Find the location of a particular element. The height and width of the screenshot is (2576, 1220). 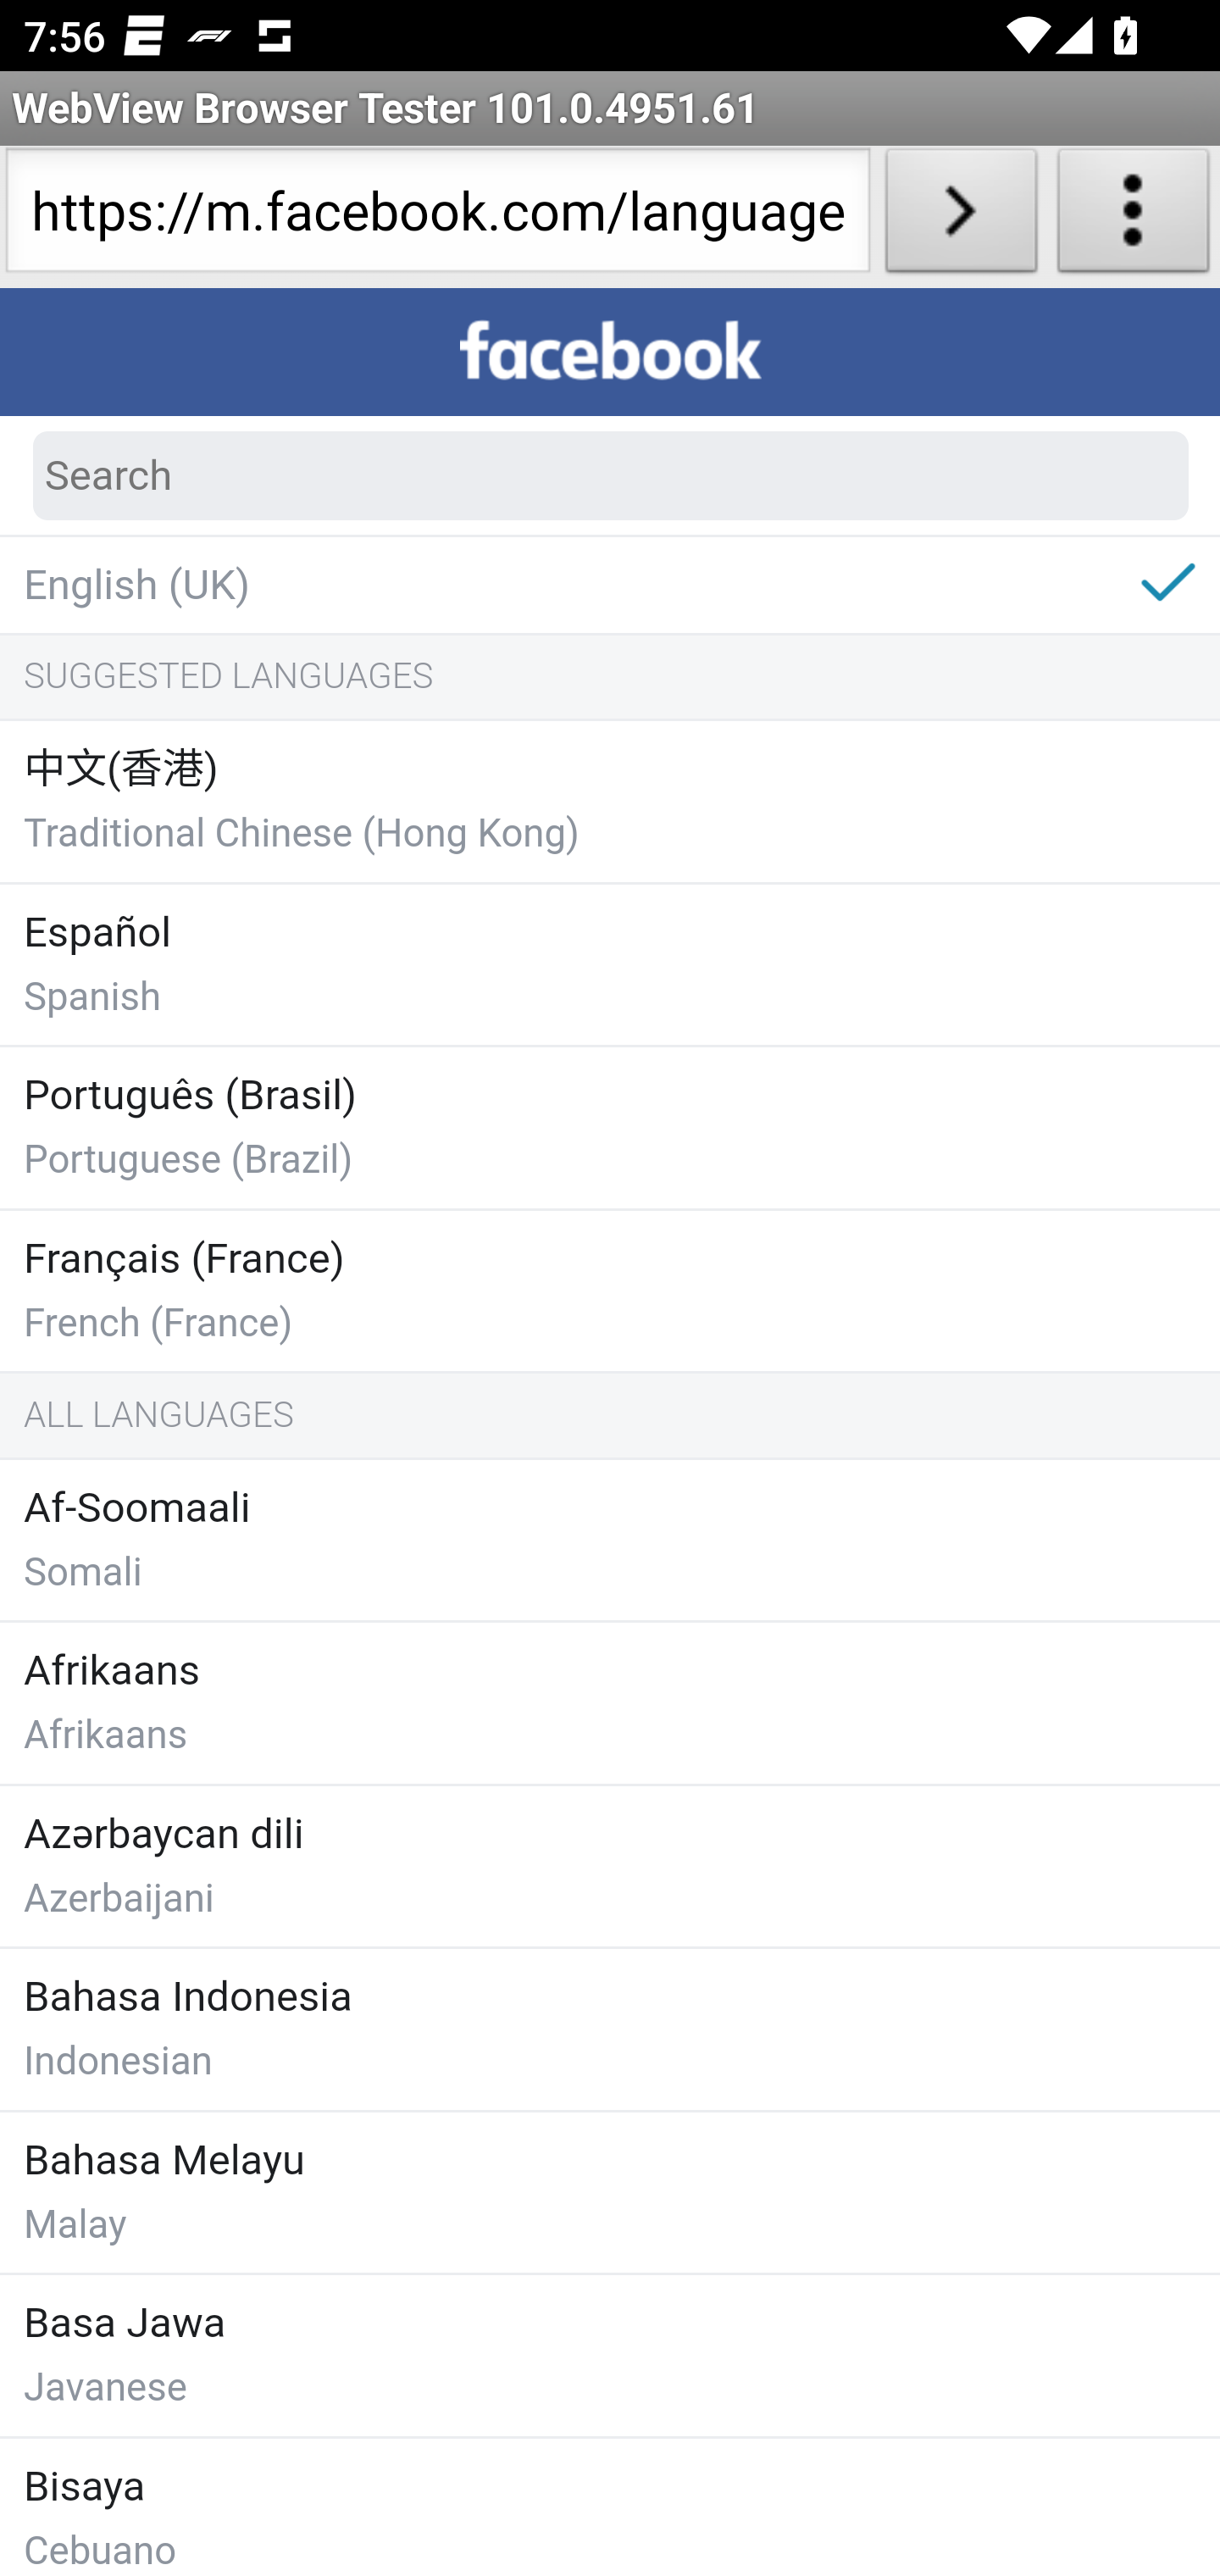

Português (Brasil)Portuguese (Brazil) is located at coordinates (610, 1130).